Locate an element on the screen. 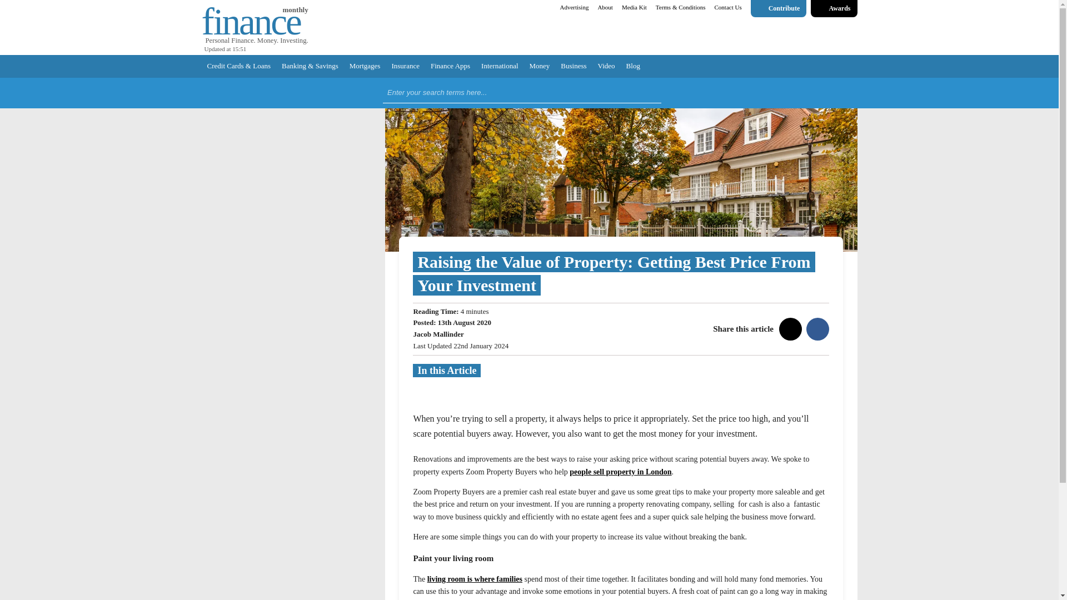  Mortgages is located at coordinates (365, 67).